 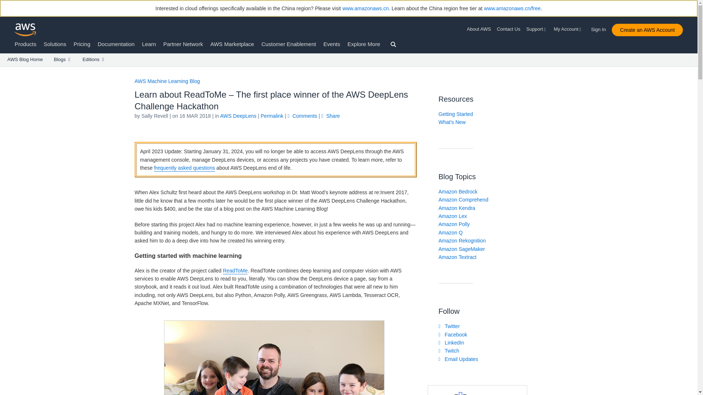 What do you see at coordinates (647, 30) in the screenshot?
I see `Create an AWS Account` at bounding box center [647, 30].